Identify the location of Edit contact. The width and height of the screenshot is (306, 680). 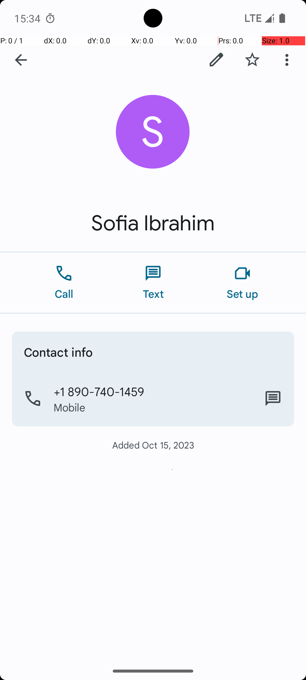
(216, 60).